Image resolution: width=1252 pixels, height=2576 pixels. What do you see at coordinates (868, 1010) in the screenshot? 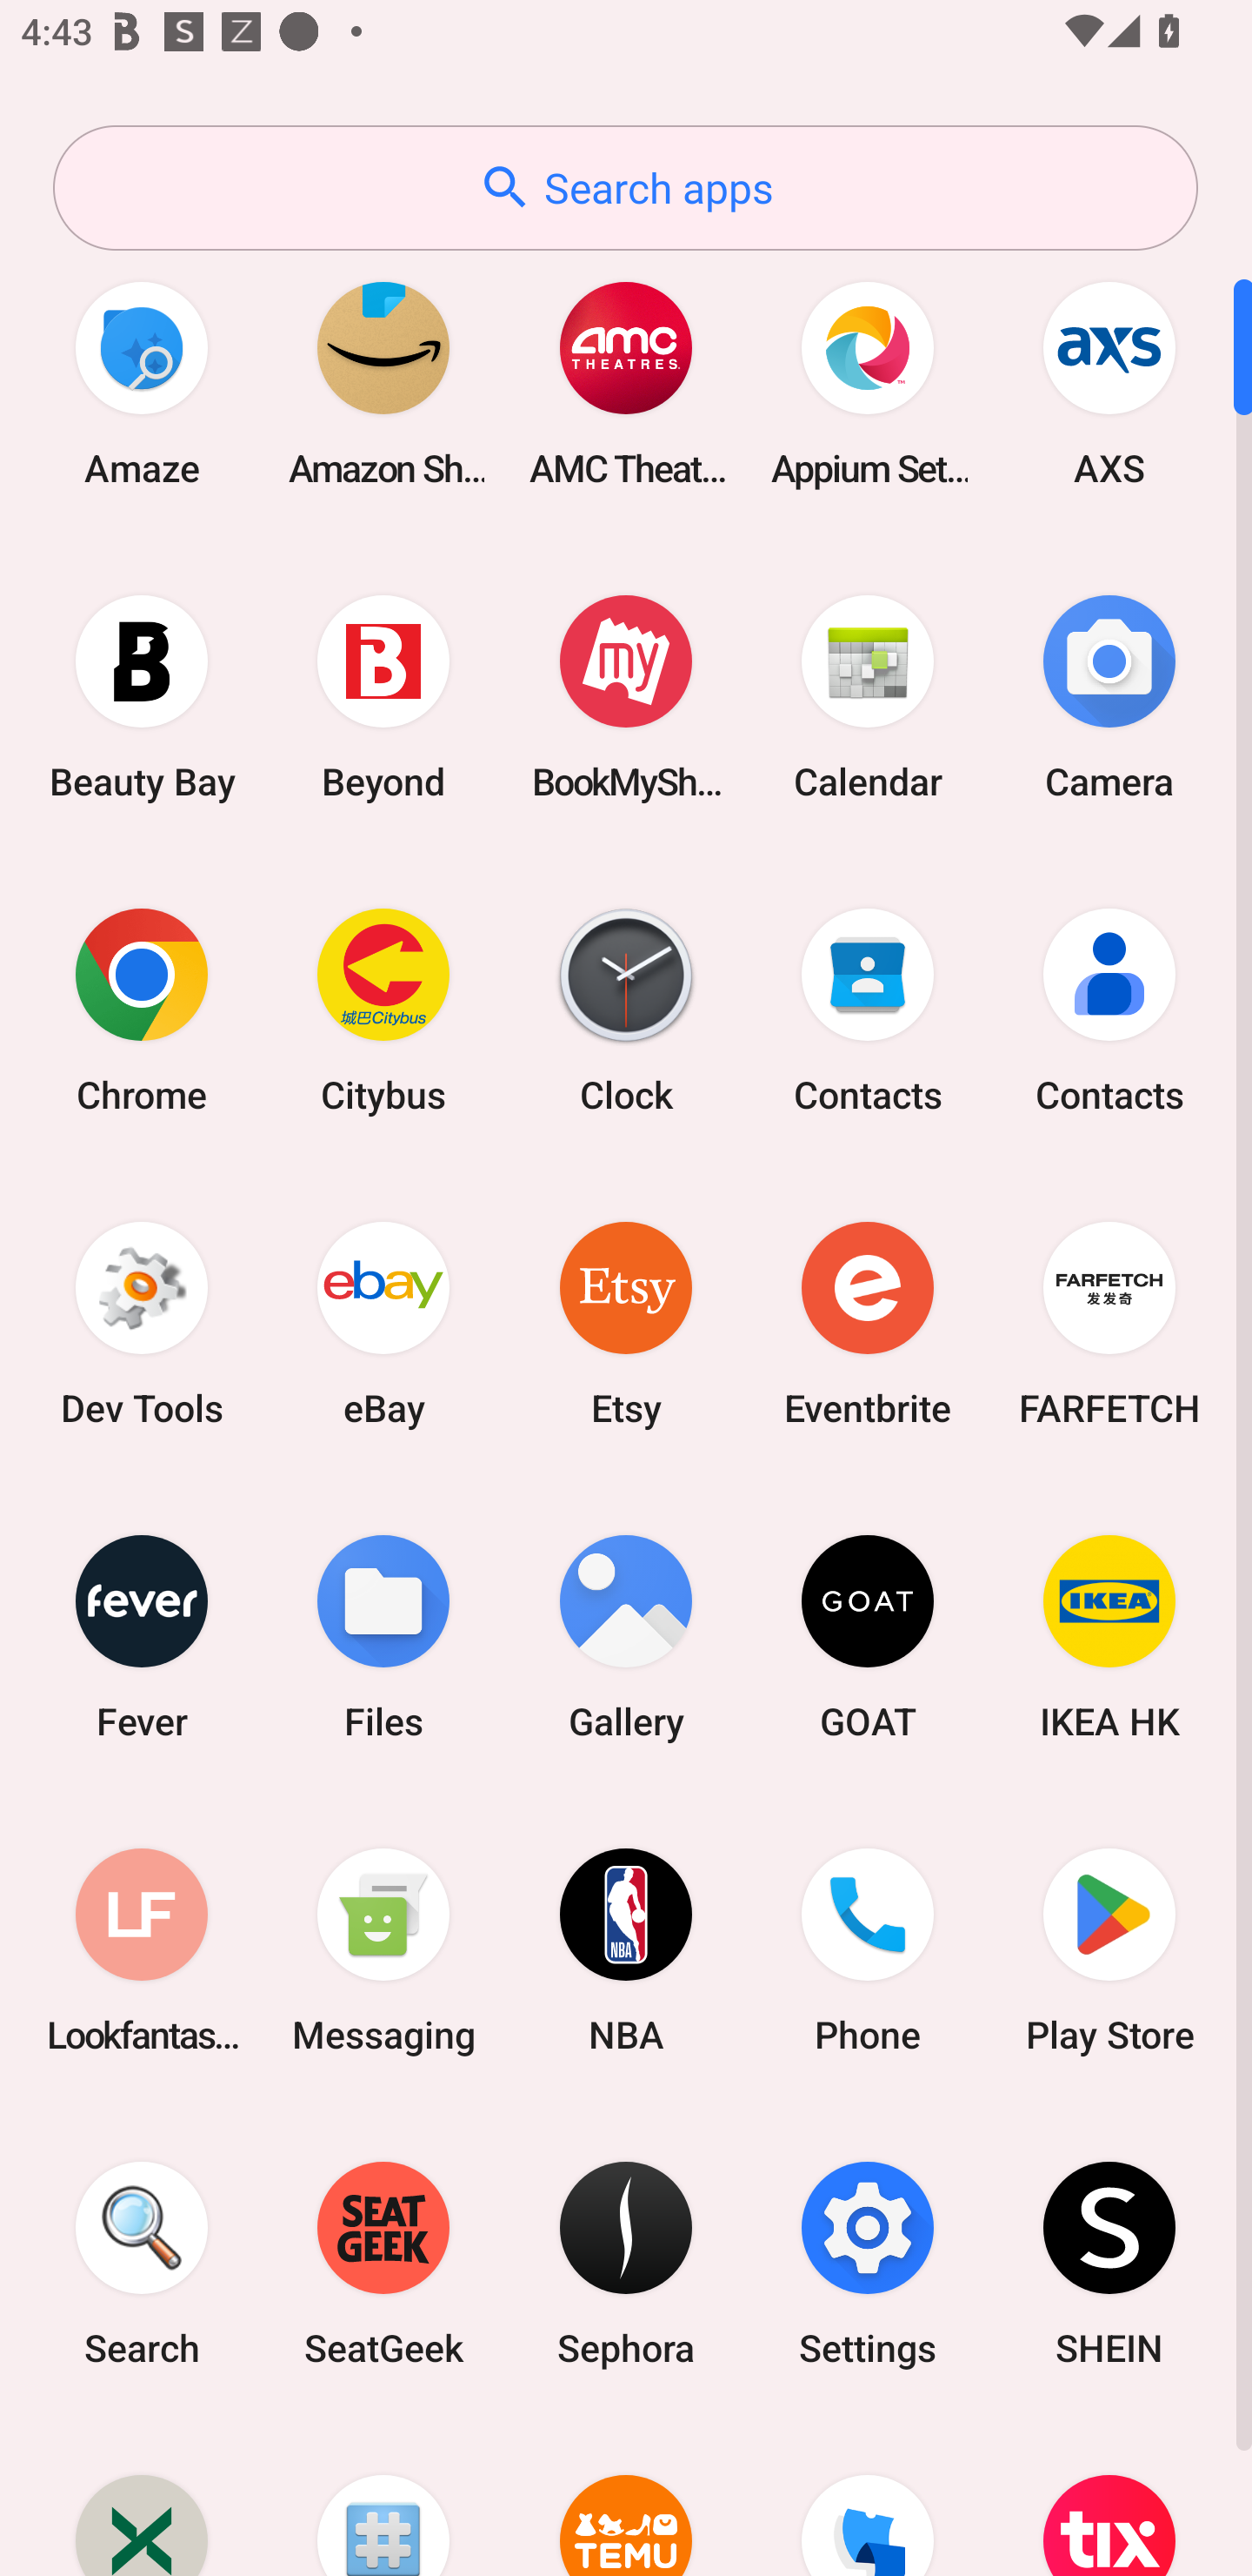
I see `Contacts` at bounding box center [868, 1010].